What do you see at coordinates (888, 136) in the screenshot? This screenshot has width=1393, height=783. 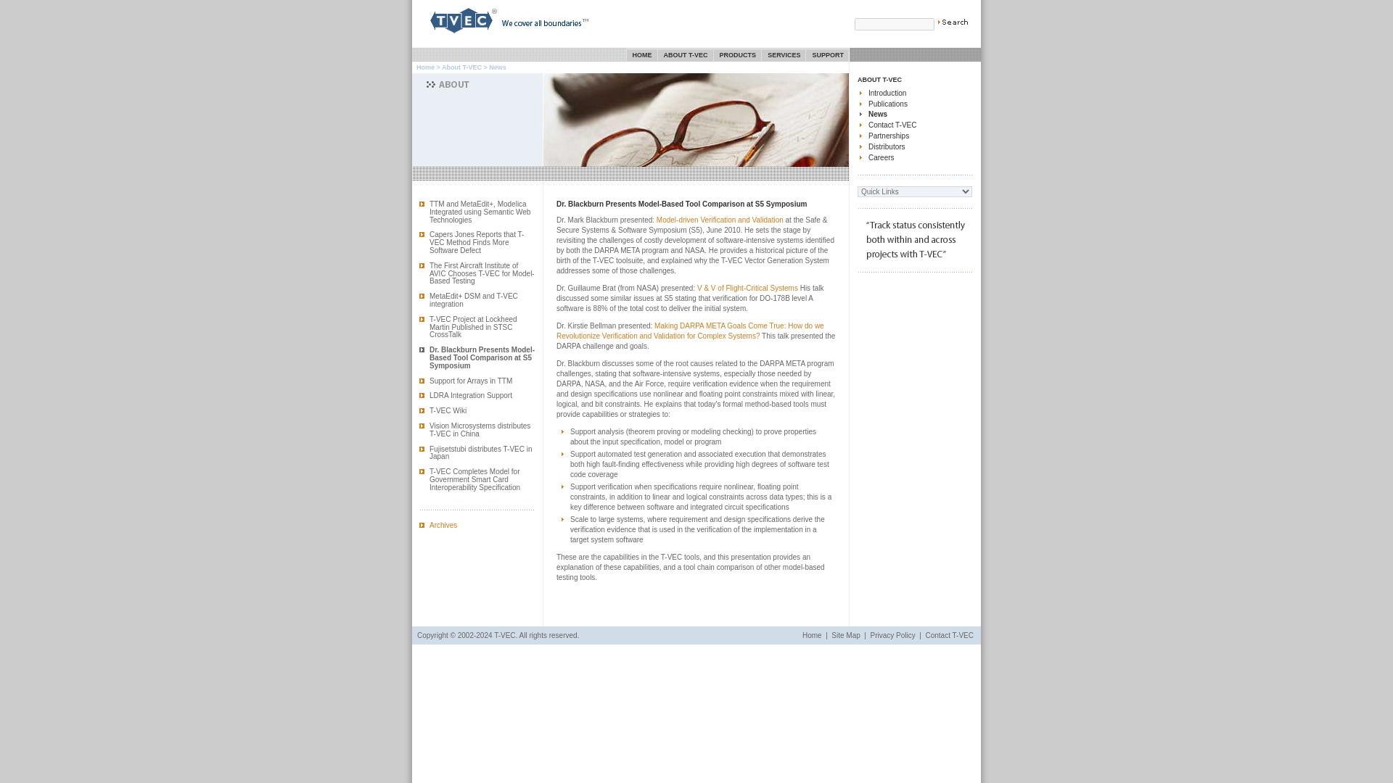 I see `Partnerships` at bounding box center [888, 136].